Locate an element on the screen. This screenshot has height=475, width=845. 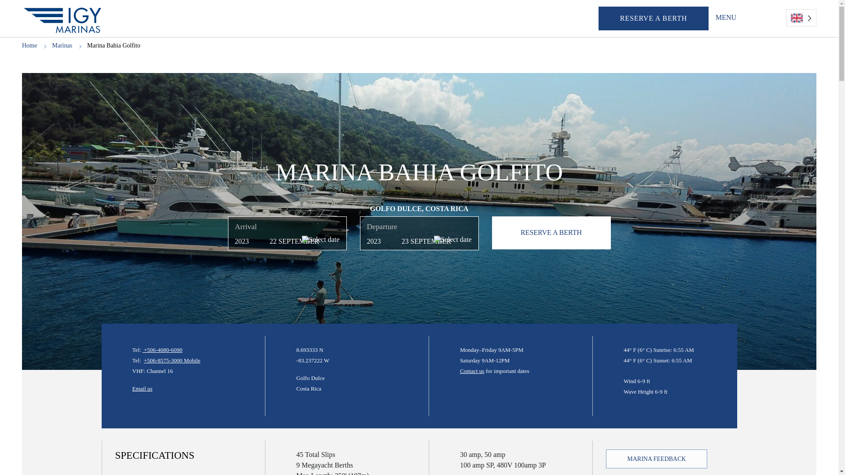
MENU is located at coordinates (727, 18).